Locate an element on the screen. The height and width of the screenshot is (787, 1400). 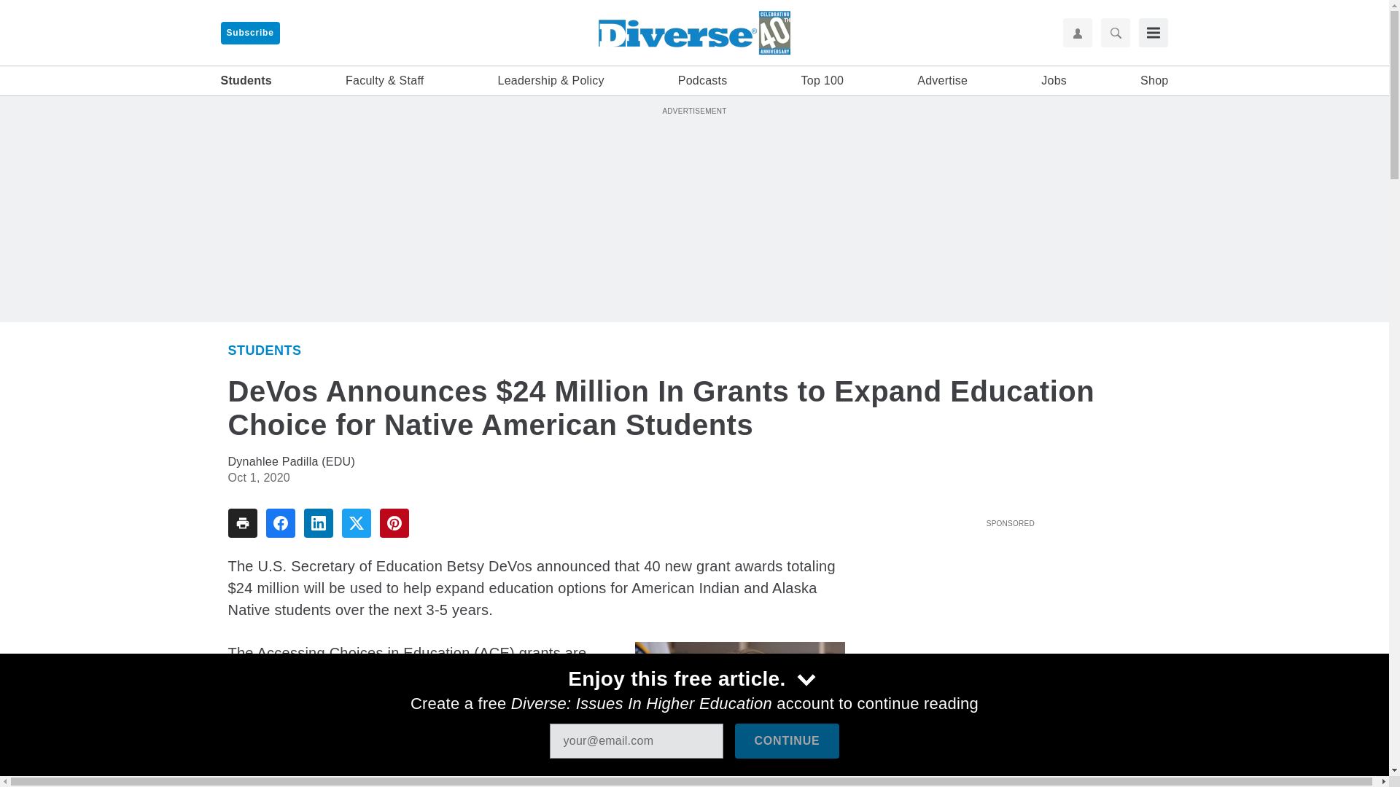
Advertise is located at coordinates (942, 81).